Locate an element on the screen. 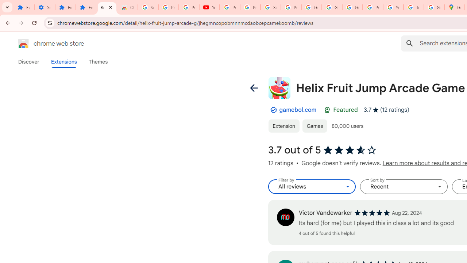 This screenshot has height=263, width=467. Extensions is located at coordinates (63, 62).